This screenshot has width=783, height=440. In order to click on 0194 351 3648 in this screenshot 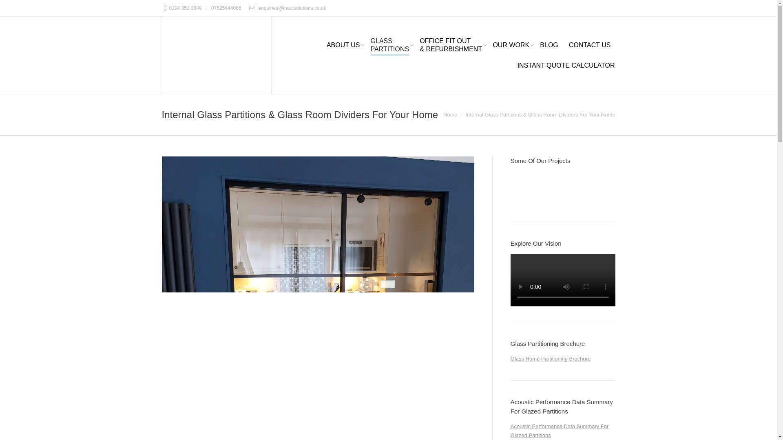, I will do `click(590, 46)`.